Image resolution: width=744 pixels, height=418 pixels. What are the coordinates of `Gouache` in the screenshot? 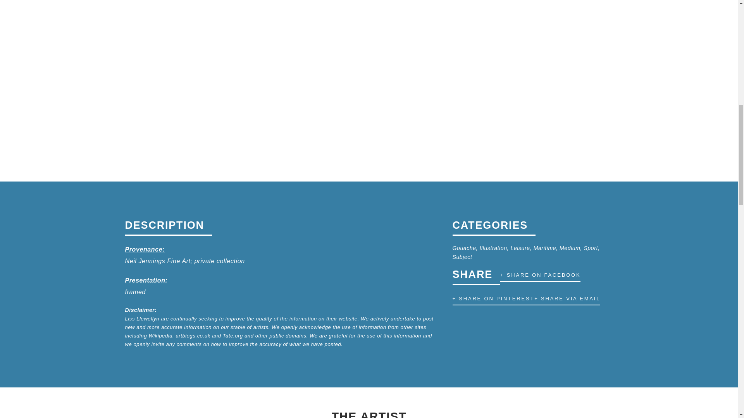 It's located at (464, 248).